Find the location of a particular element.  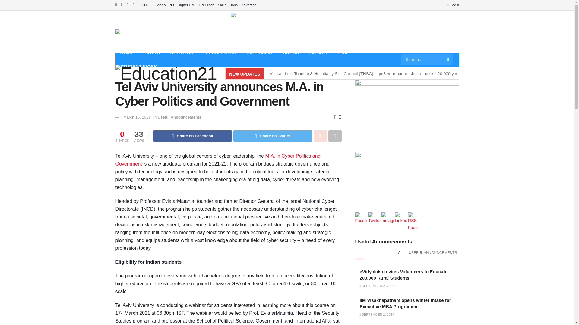

EVENTS is located at coordinates (317, 52).